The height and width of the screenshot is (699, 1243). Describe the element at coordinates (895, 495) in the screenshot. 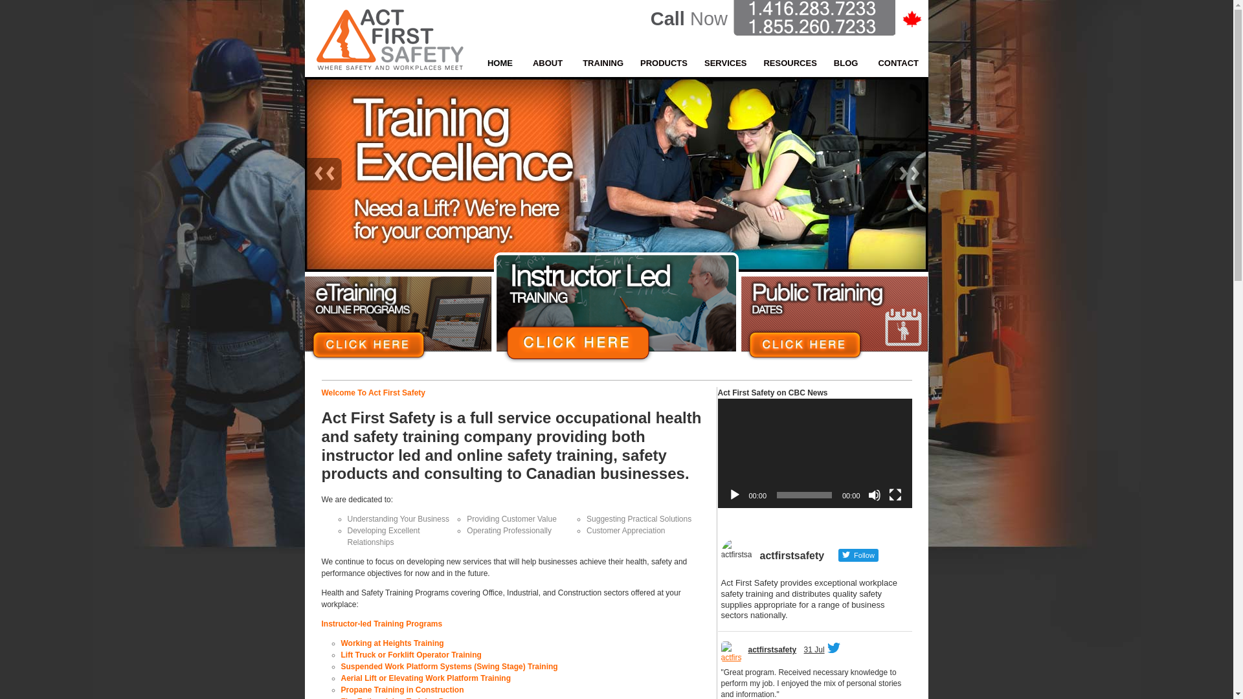

I see `Fullscreen` at that location.